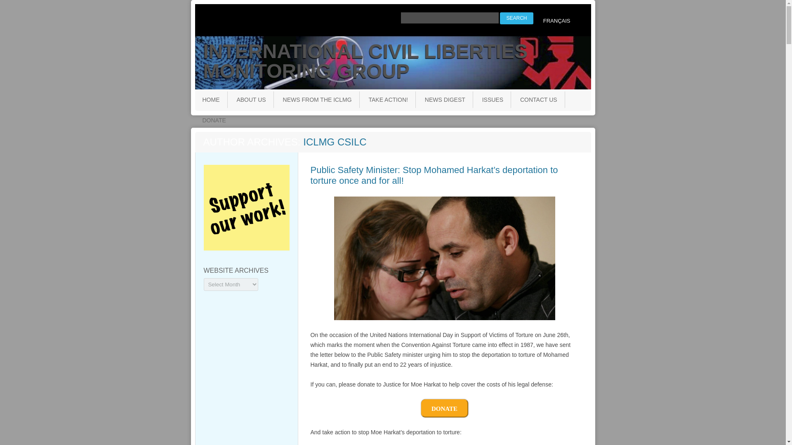 This screenshot has height=445, width=792. Describe the element at coordinates (251, 100) in the screenshot. I see `ABOUT US` at that location.